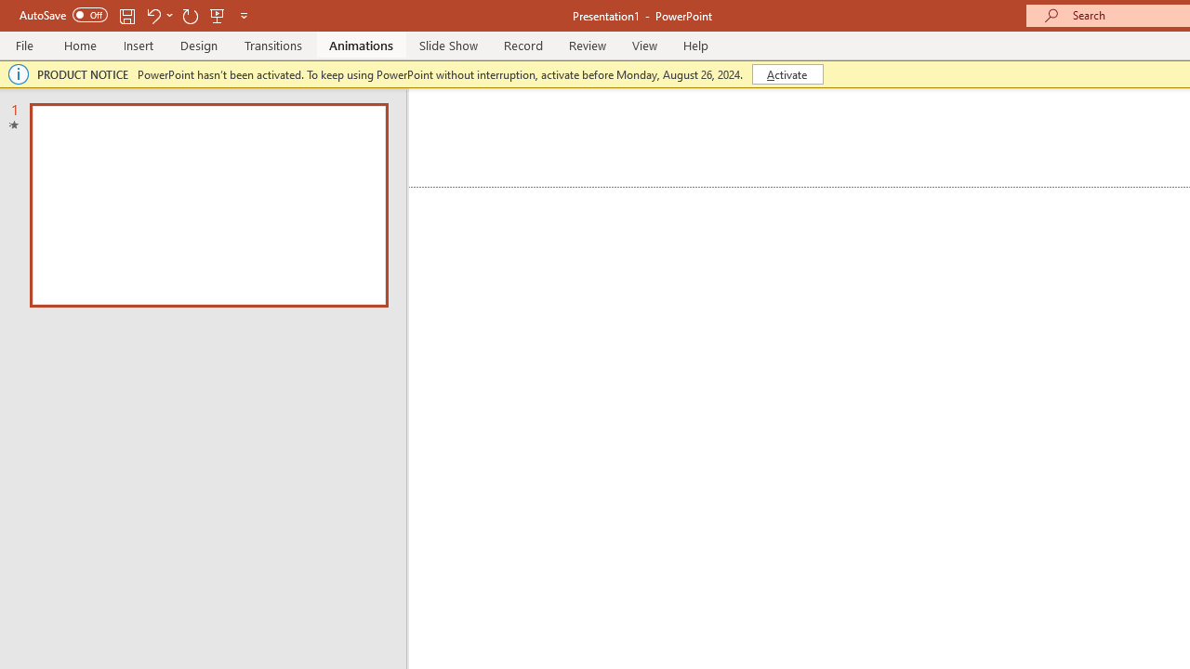 This screenshot has width=1190, height=669. What do you see at coordinates (270, 30) in the screenshot?
I see `Undo Typing` at bounding box center [270, 30].